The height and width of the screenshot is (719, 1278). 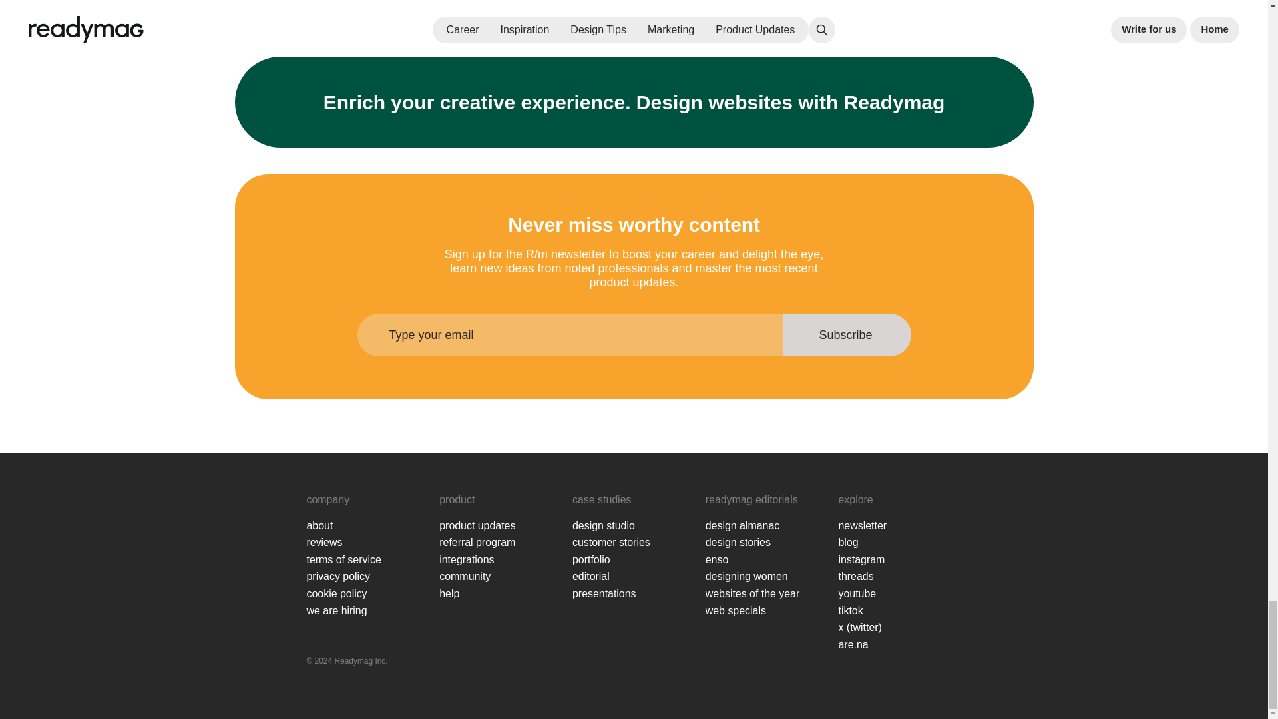 What do you see at coordinates (337, 577) in the screenshot?
I see `privacy policy` at bounding box center [337, 577].